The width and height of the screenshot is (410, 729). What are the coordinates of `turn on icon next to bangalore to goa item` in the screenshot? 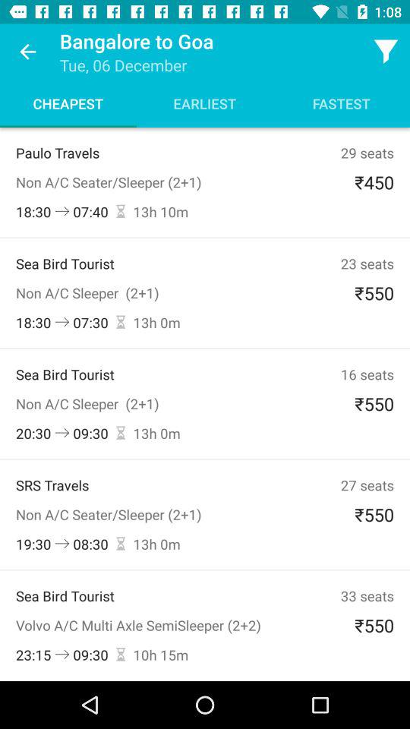 It's located at (386, 52).